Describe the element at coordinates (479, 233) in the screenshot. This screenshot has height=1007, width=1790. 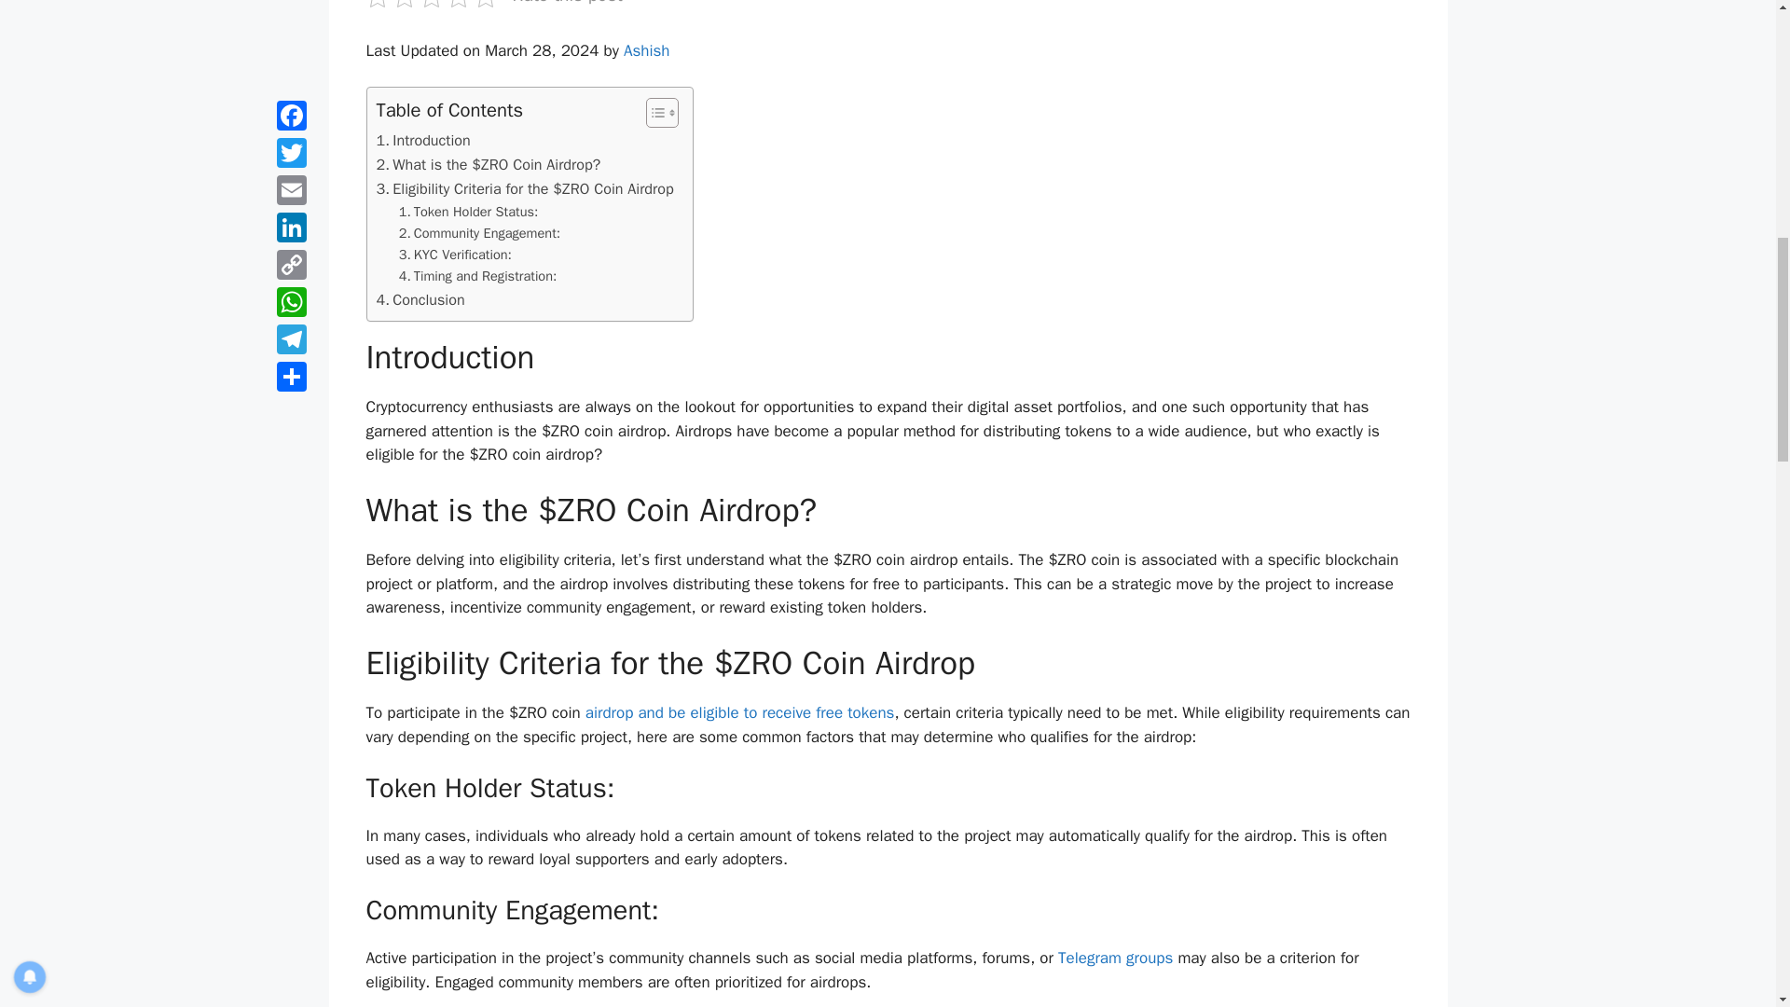
I see `Community Engagement: ` at that location.